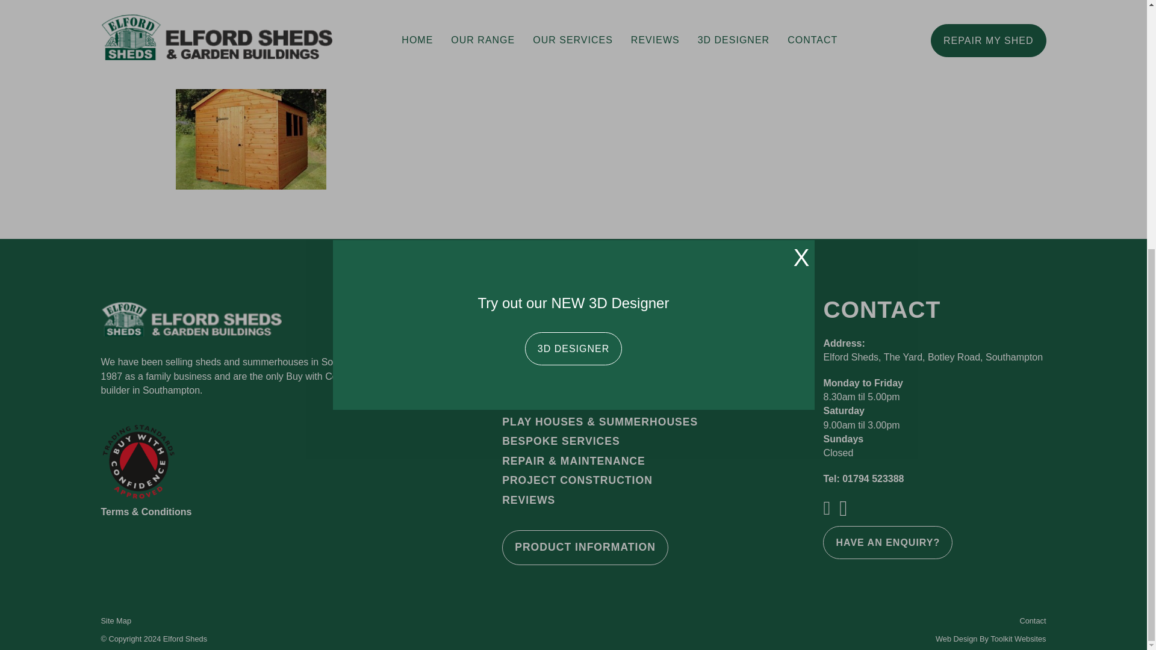  What do you see at coordinates (585, 548) in the screenshot?
I see `PRODUCT INFORMATION` at bounding box center [585, 548].